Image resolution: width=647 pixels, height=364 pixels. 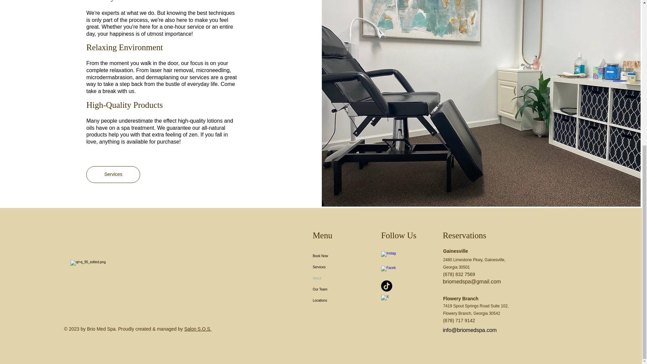 I want to click on Book Now, so click(x=340, y=256).